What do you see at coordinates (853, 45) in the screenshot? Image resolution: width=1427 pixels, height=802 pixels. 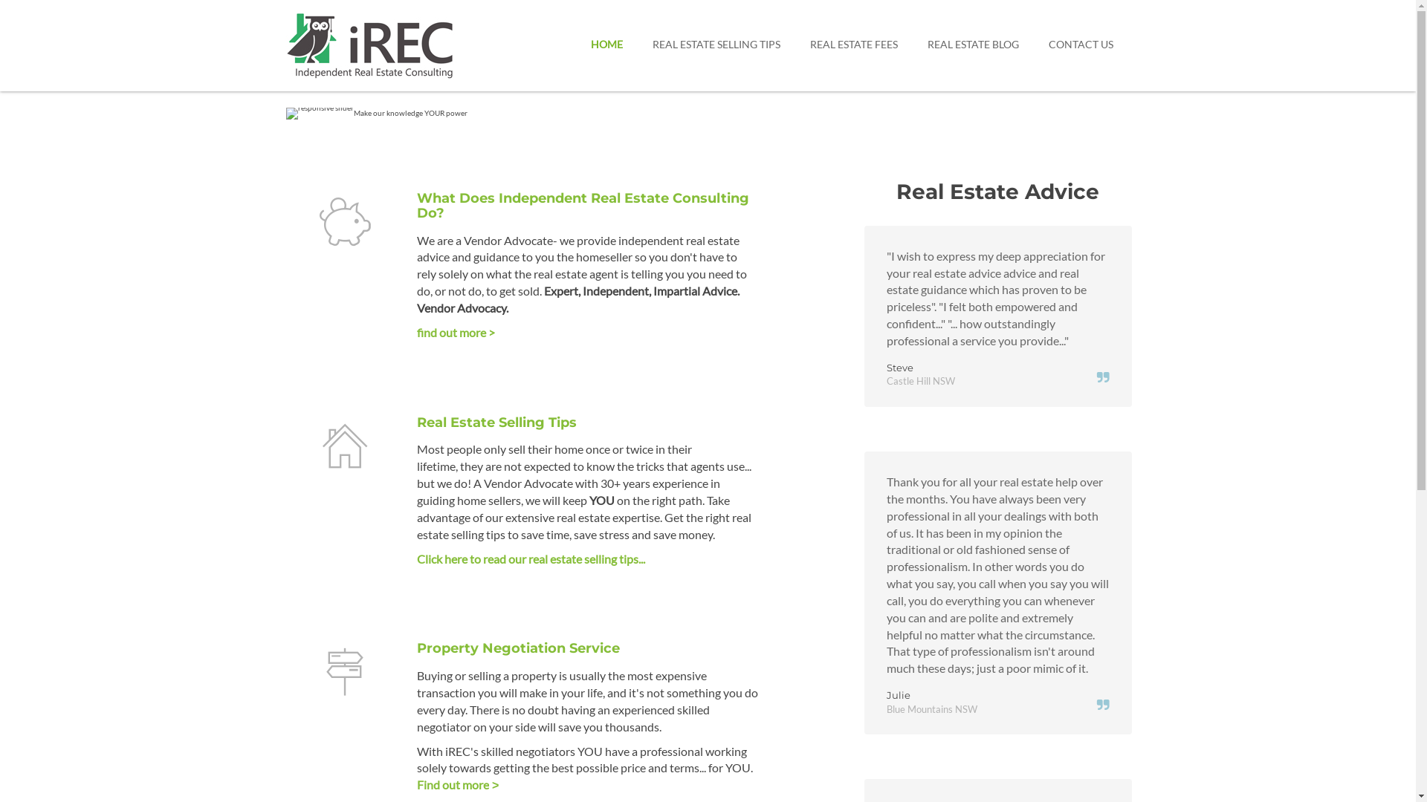 I see `REAL ESTATE FEES` at bounding box center [853, 45].